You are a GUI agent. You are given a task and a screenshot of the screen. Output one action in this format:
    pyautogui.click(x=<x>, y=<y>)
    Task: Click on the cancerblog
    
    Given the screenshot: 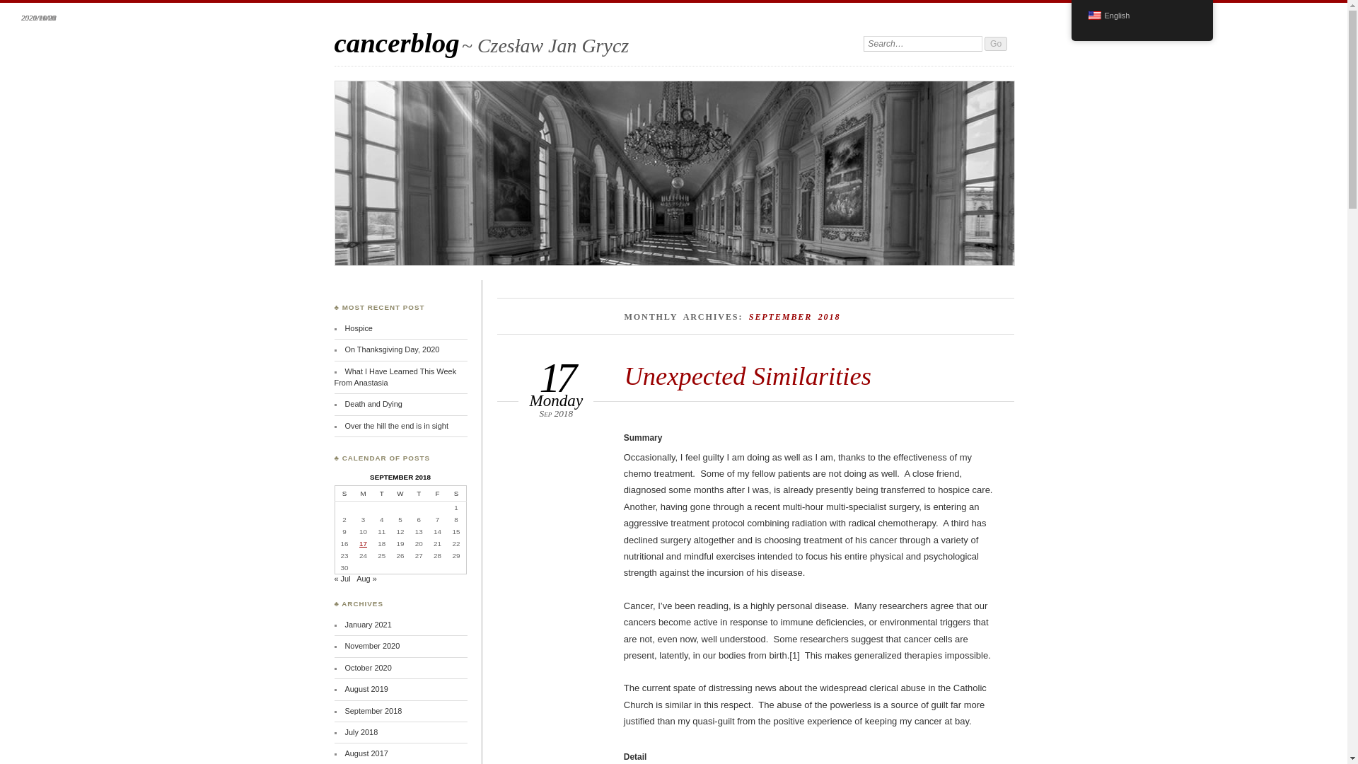 What is the action you would take?
    pyautogui.click(x=396, y=42)
    